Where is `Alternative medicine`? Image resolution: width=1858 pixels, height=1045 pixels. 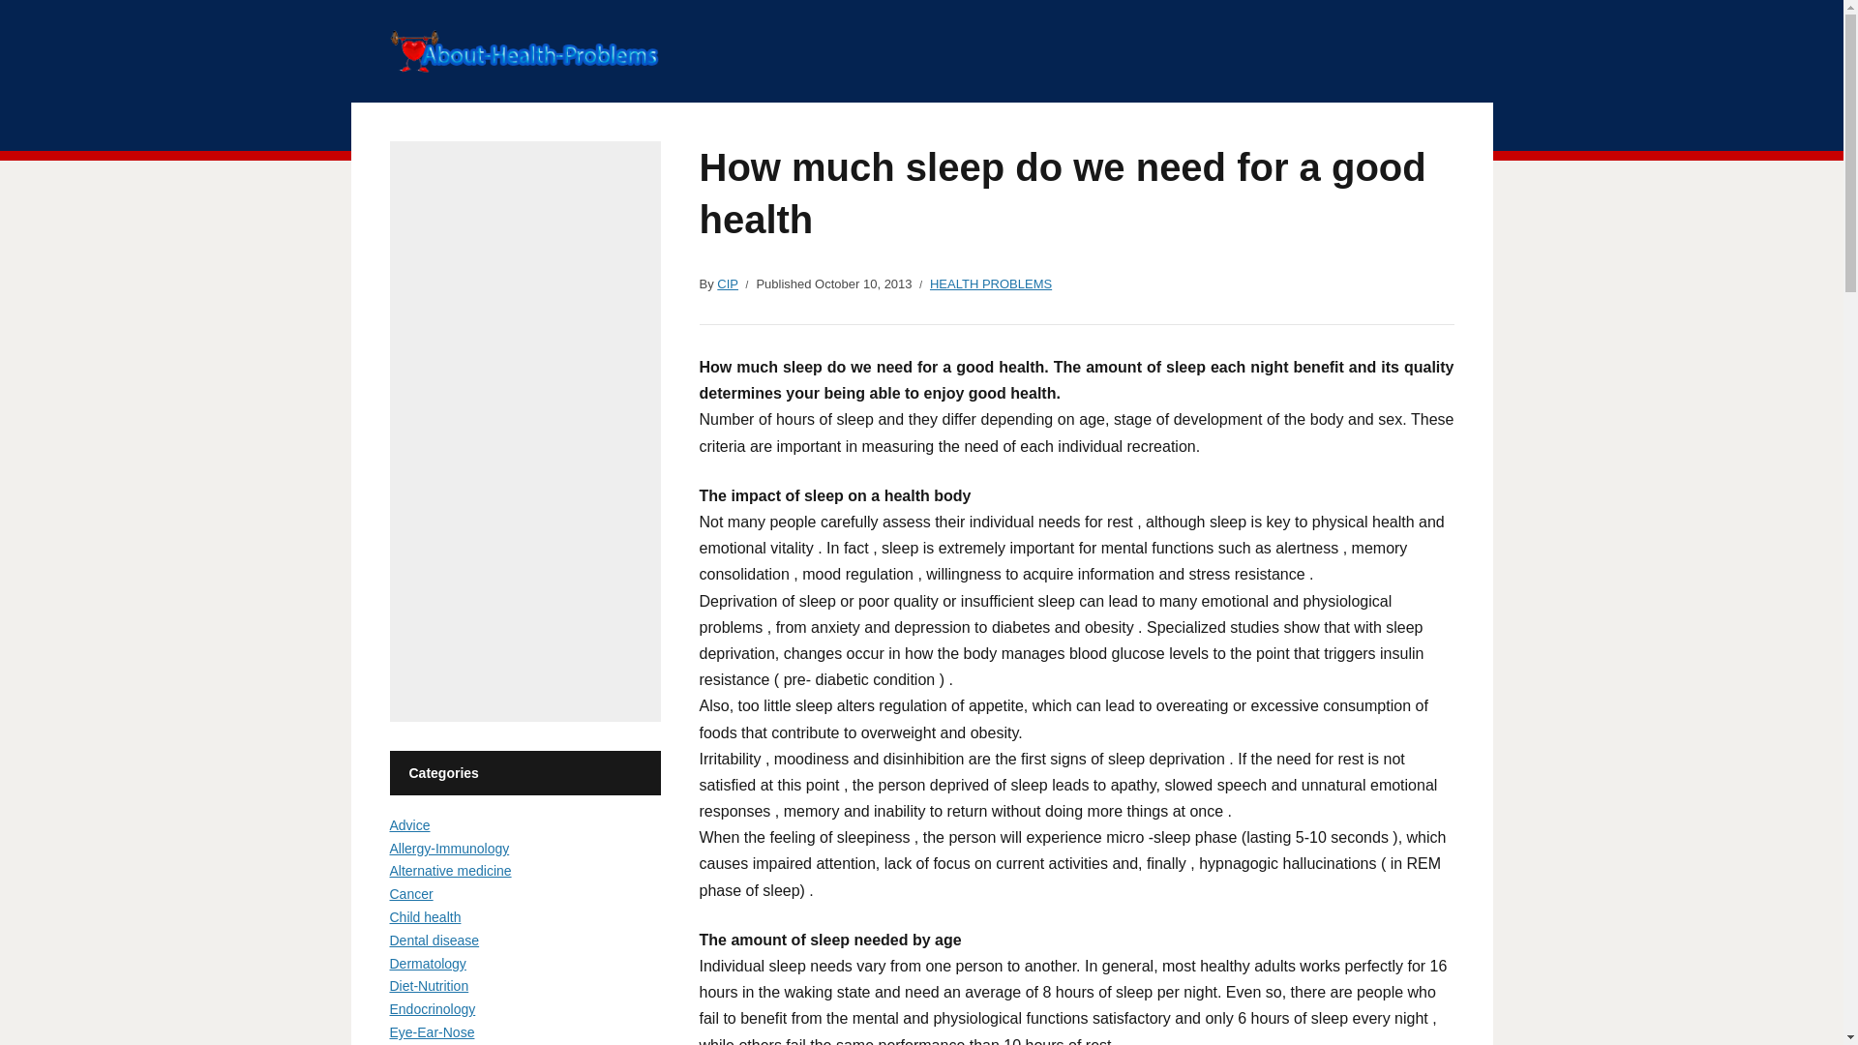 Alternative medicine is located at coordinates (449, 871).